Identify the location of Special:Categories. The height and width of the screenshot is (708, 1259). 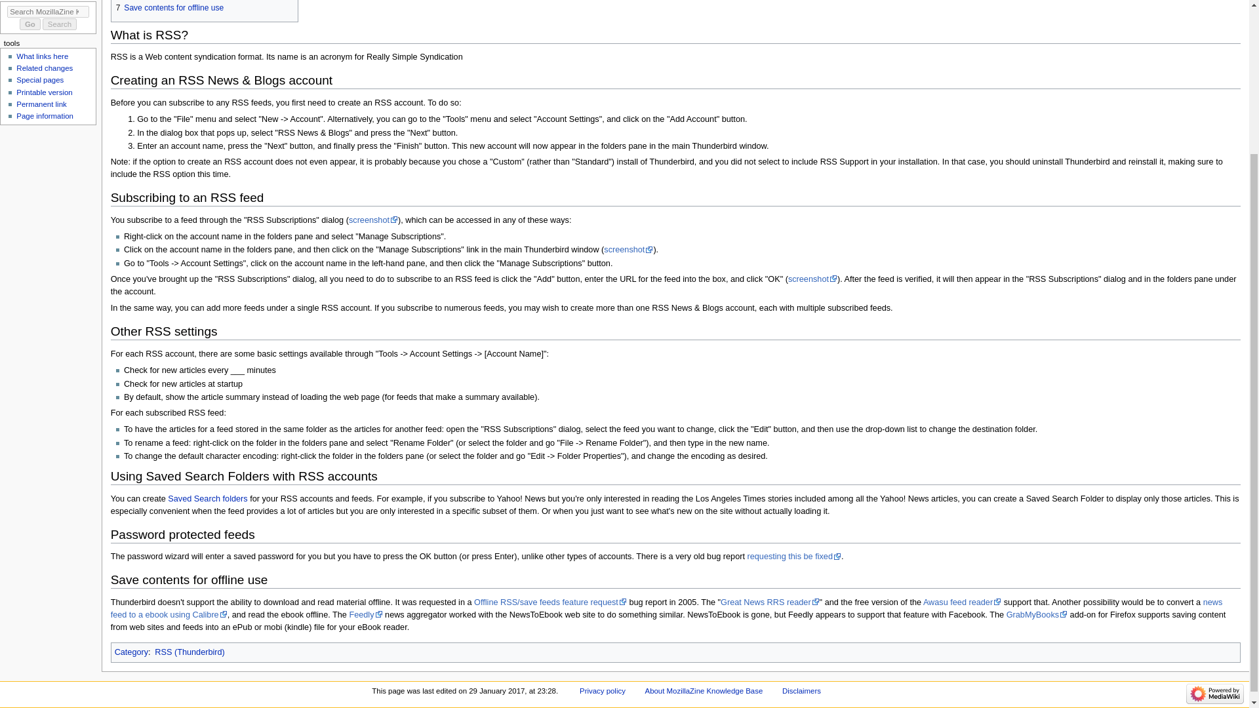
(131, 652).